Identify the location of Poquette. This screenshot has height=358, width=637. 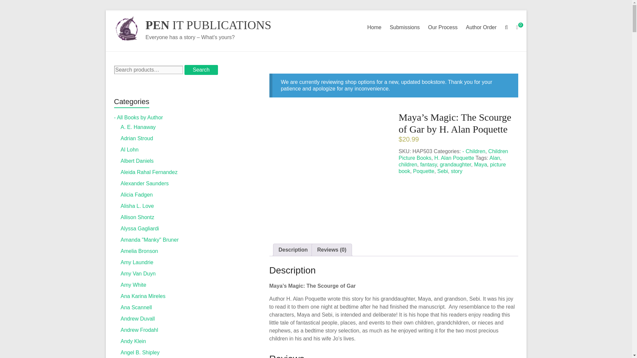
(423, 171).